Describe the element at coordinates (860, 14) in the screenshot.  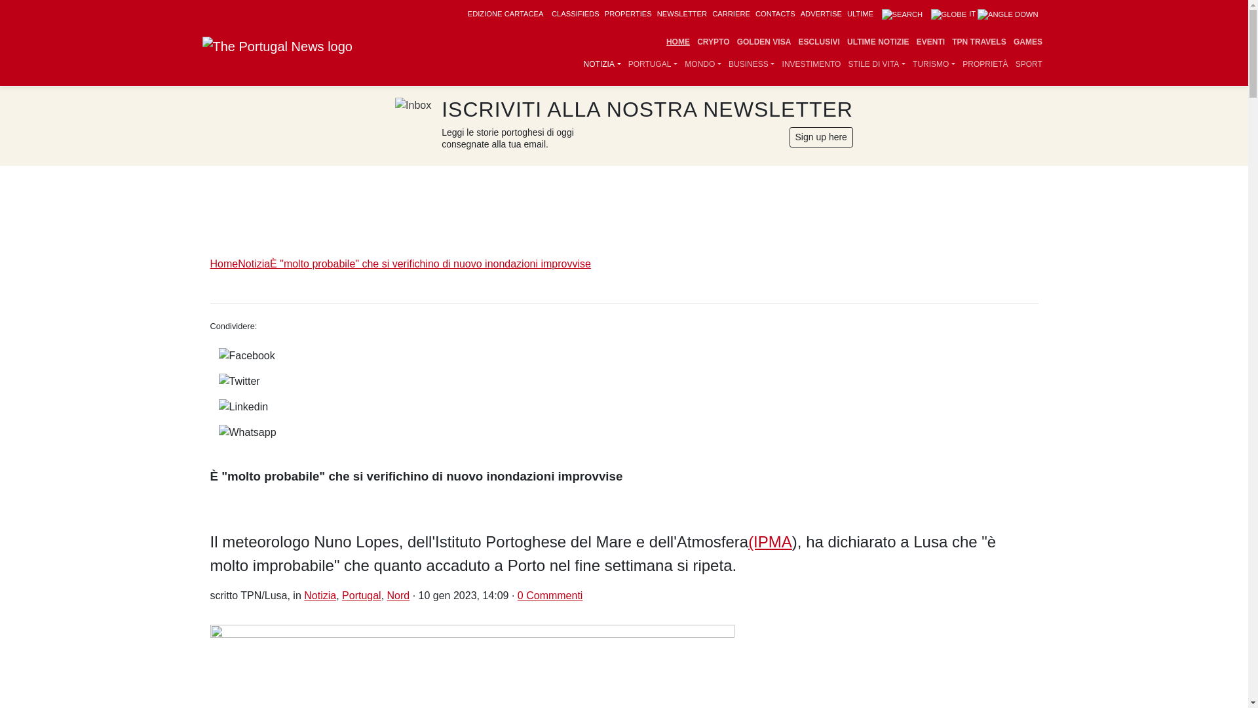
I see `ULTIME` at that location.